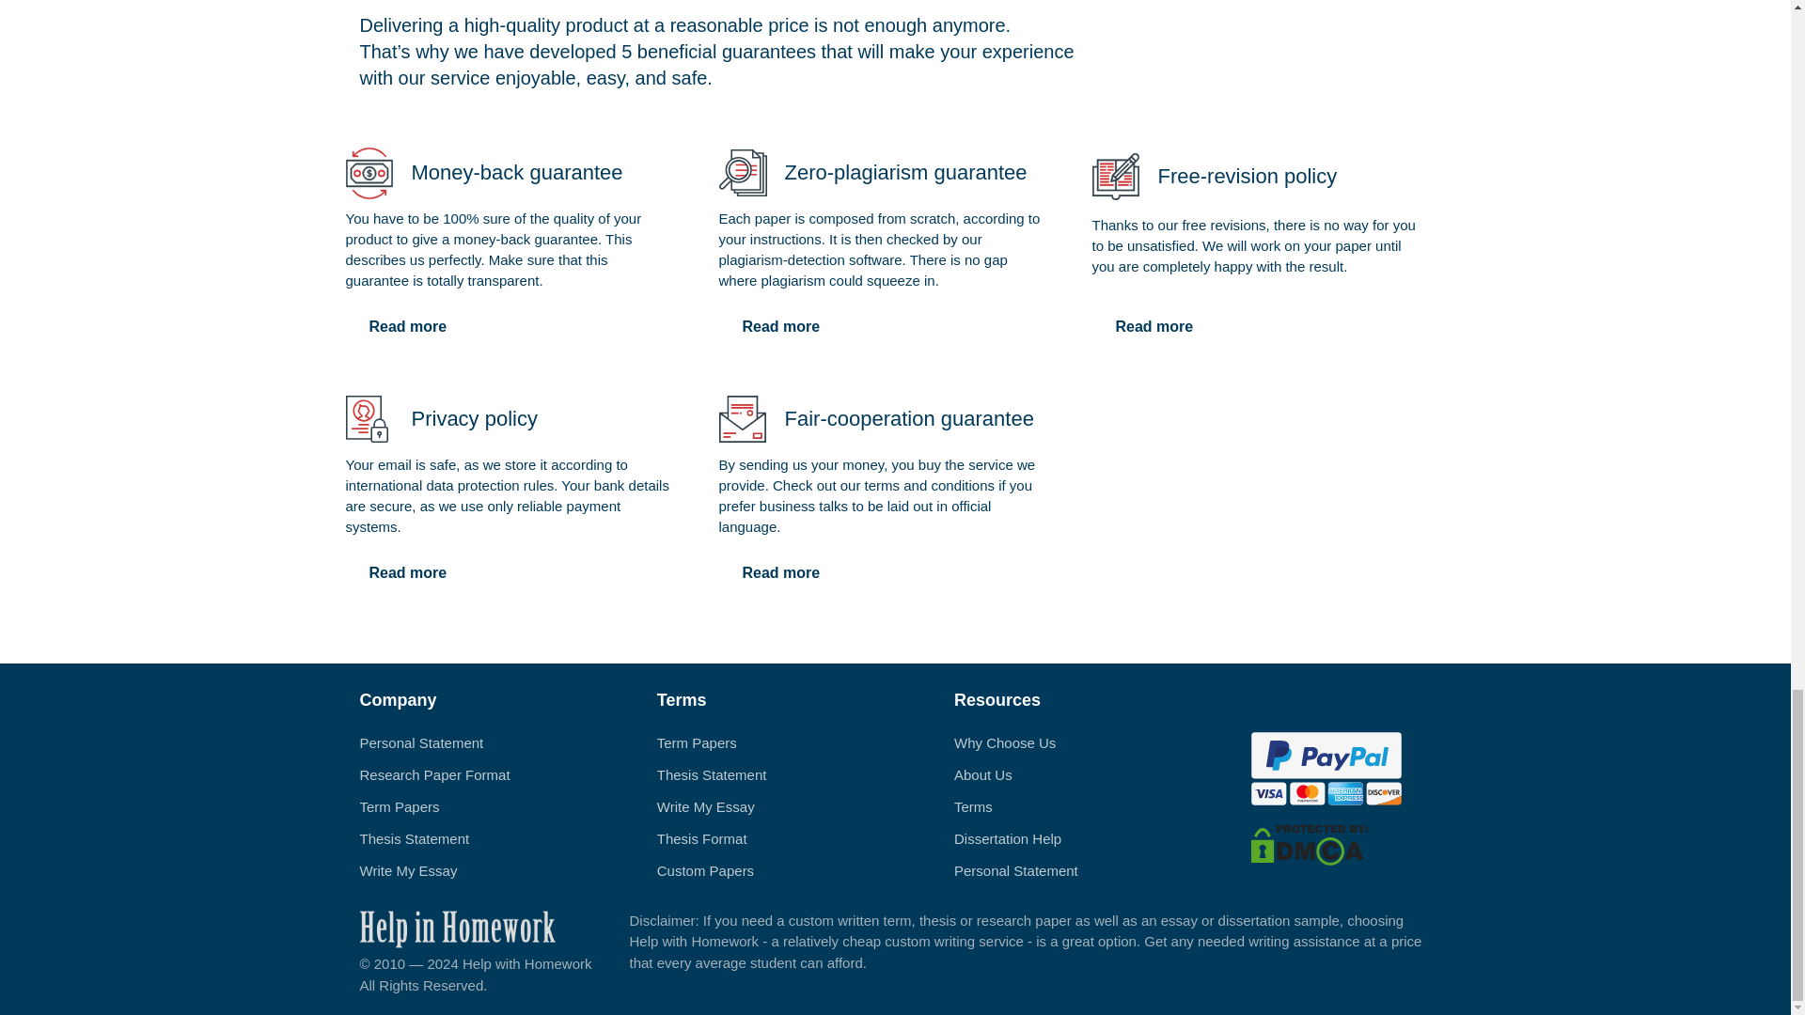 This screenshot has height=1015, width=1805. Describe the element at coordinates (408, 870) in the screenshot. I see `Write My Essay` at that location.